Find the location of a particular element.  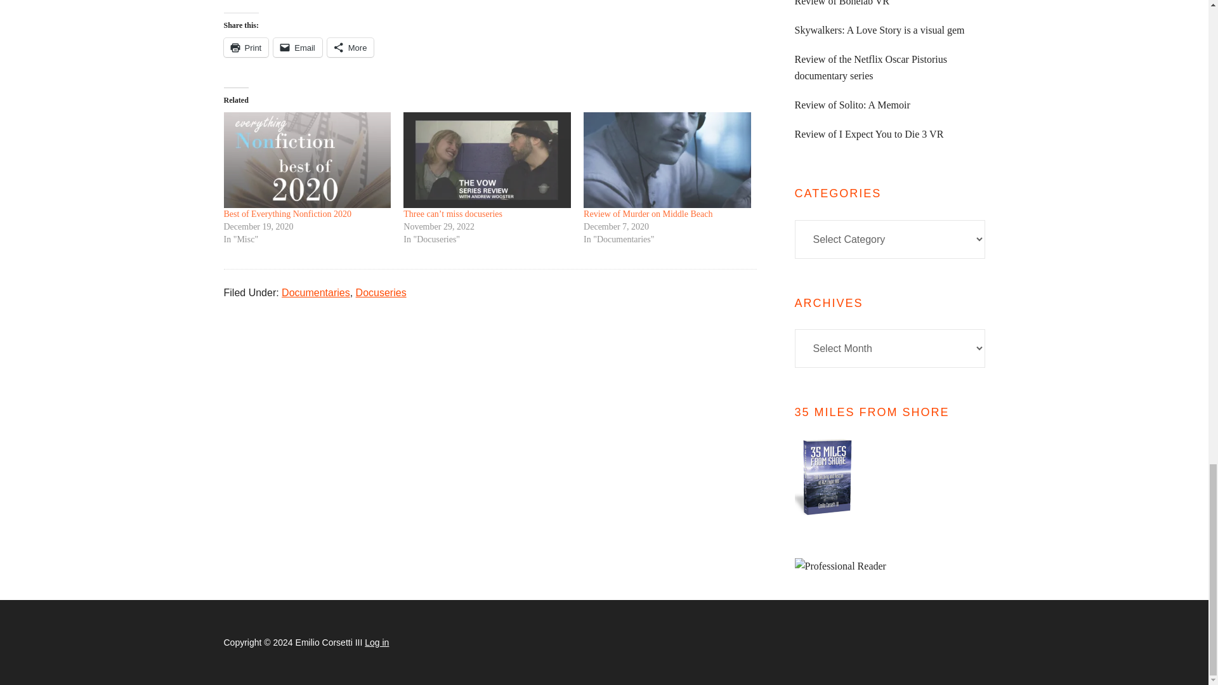

Click to print is located at coordinates (245, 47).